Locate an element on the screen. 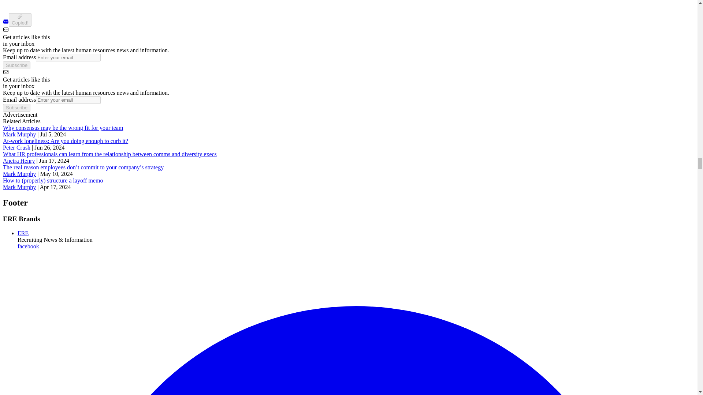 This screenshot has height=395, width=703. At-work loneliness: Are you doing enough to curb it? is located at coordinates (65, 141).